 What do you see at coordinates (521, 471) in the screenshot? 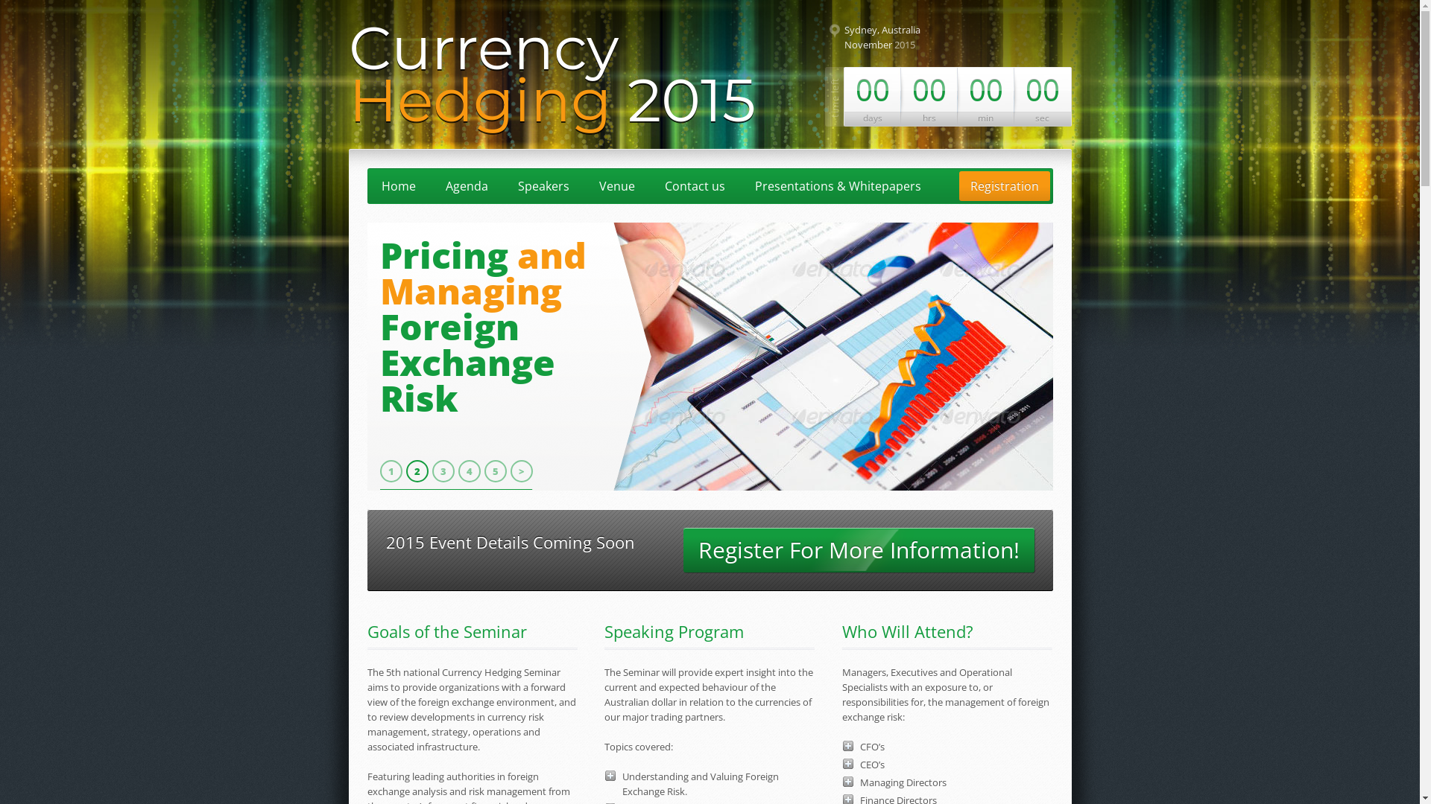
I see `>` at bounding box center [521, 471].